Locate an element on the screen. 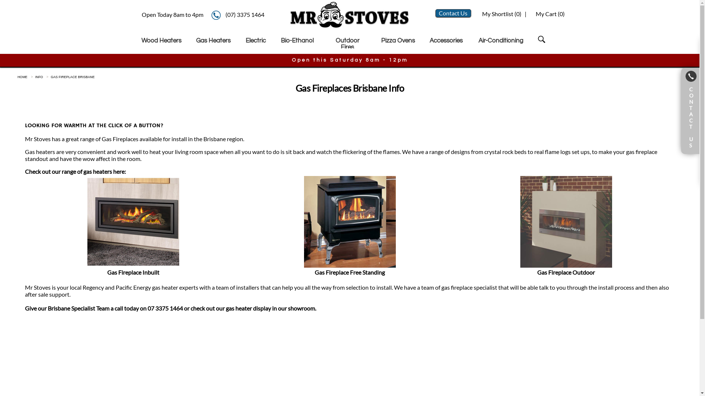 Image resolution: width=705 pixels, height=396 pixels. My Cart (0) is located at coordinates (550, 14).